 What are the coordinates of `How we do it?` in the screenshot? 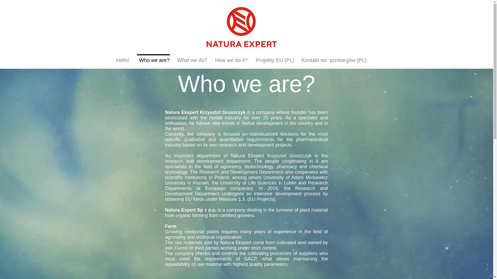 It's located at (230, 58).